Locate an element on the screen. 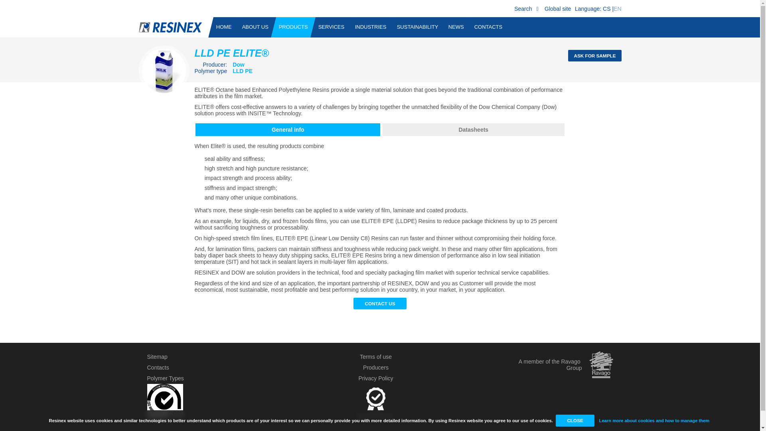 This screenshot has height=431, width=766. Producers is located at coordinates (376, 367).